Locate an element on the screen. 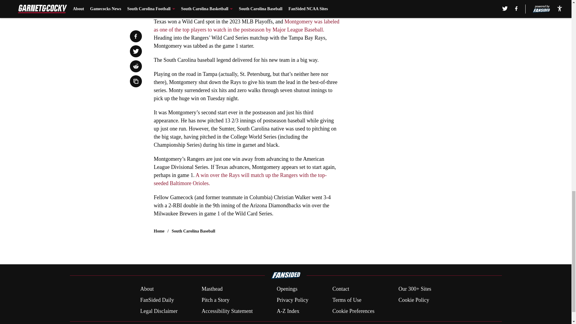 This screenshot has height=324, width=576. Contact is located at coordinates (340, 289).